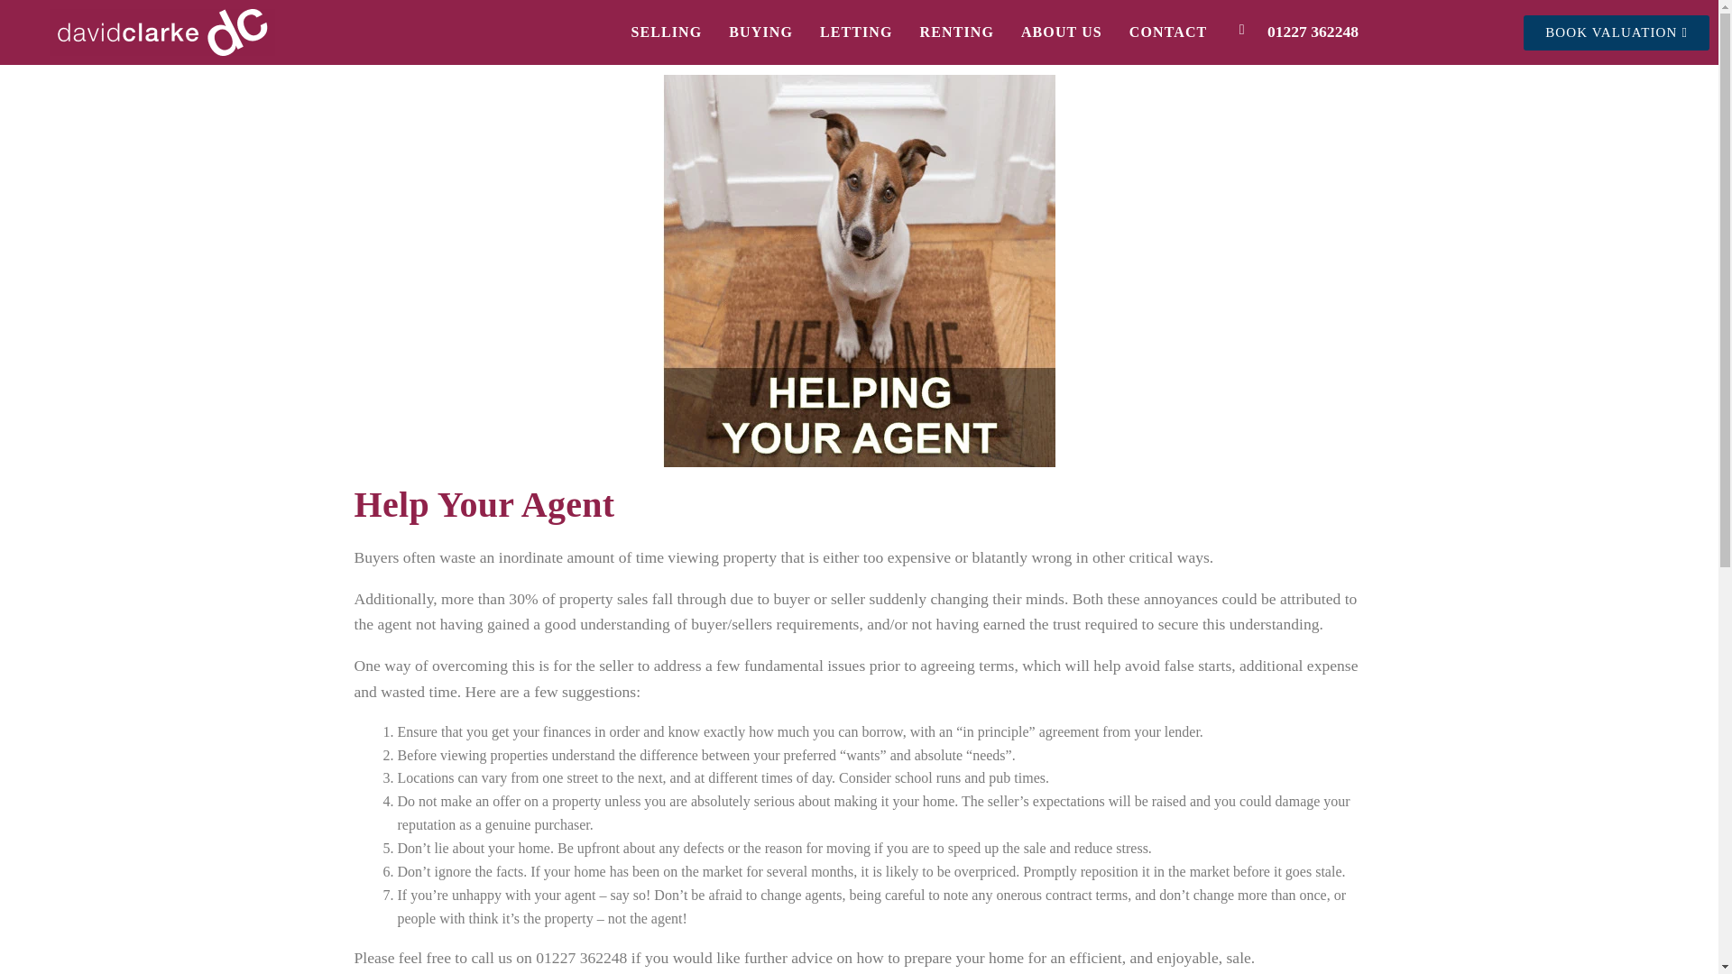 The height and width of the screenshot is (974, 1732). I want to click on ABOUT US, so click(1061, 32).